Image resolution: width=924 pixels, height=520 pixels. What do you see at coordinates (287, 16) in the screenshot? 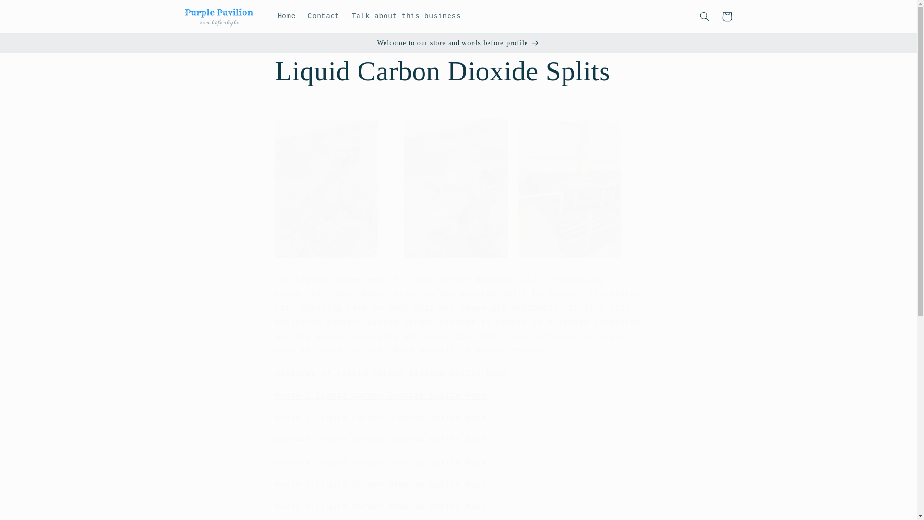
I see `Home` at bounding box center [287, 16].